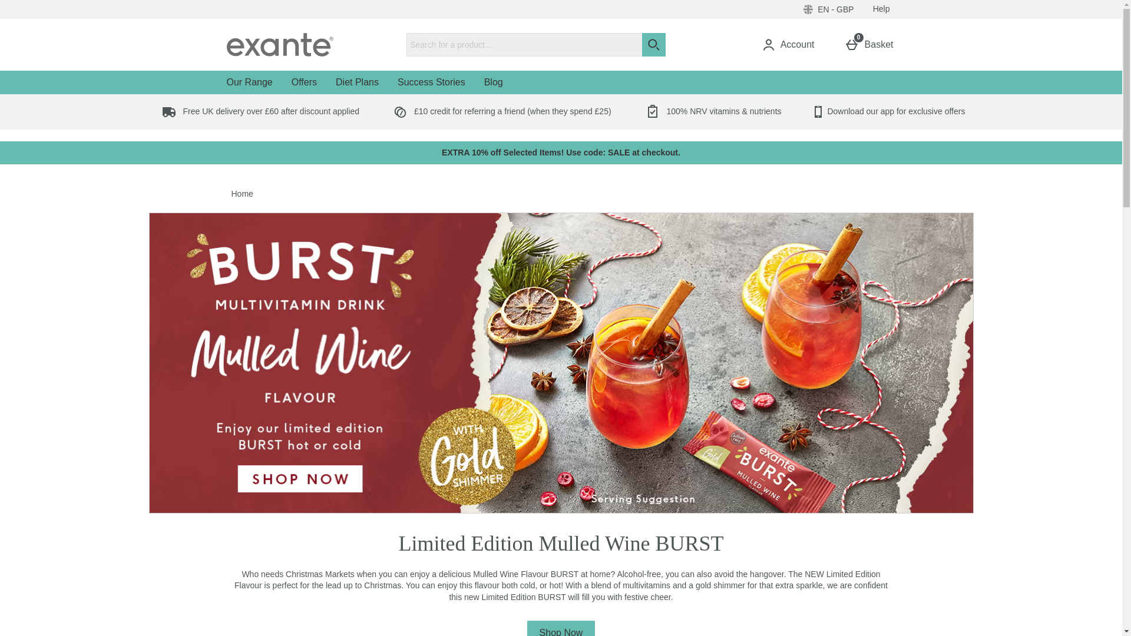 The height and width of the screenshot is (636, 1131). Describe the element at coordinates (872, 45) in the screenshot. I see `Help` at that location.